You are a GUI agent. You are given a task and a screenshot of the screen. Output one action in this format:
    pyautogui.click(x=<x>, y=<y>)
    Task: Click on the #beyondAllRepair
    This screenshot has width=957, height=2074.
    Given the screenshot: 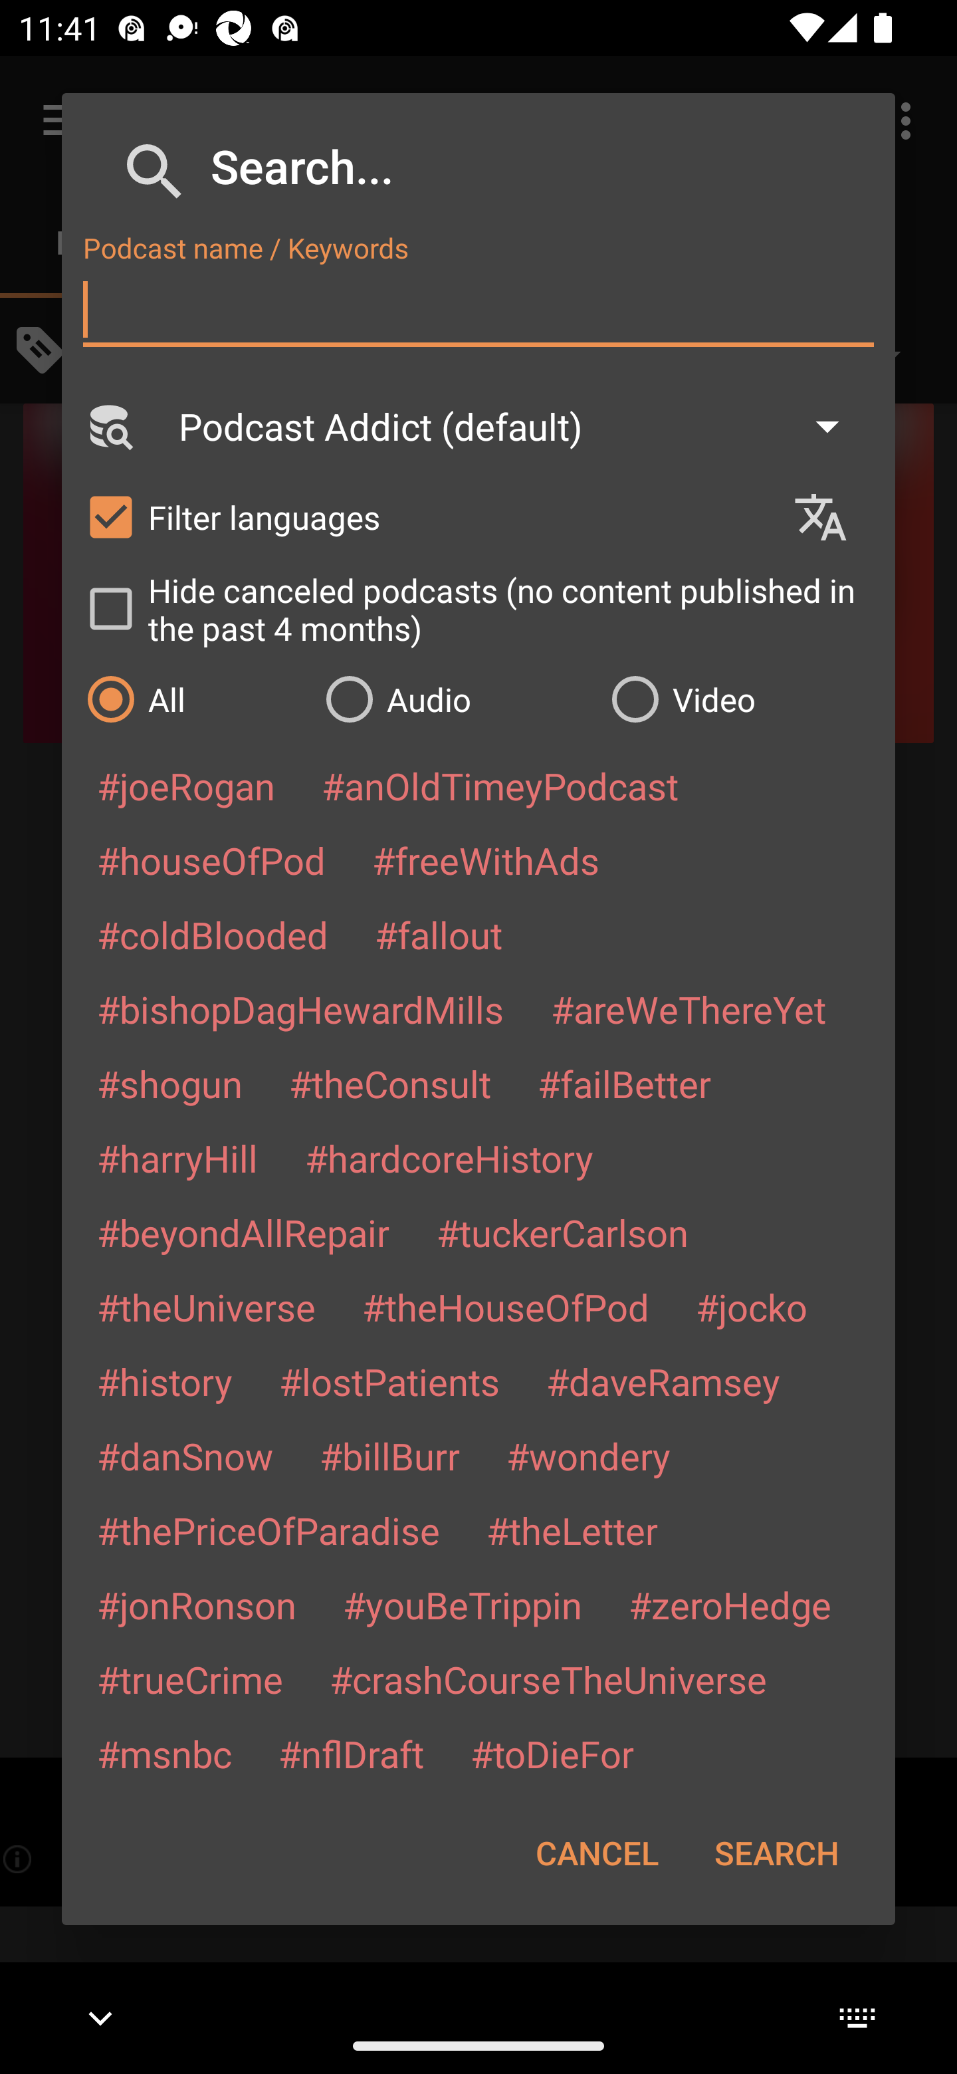 What is the action you would take?
    pyautogui.click(x=243, y=1231)
    